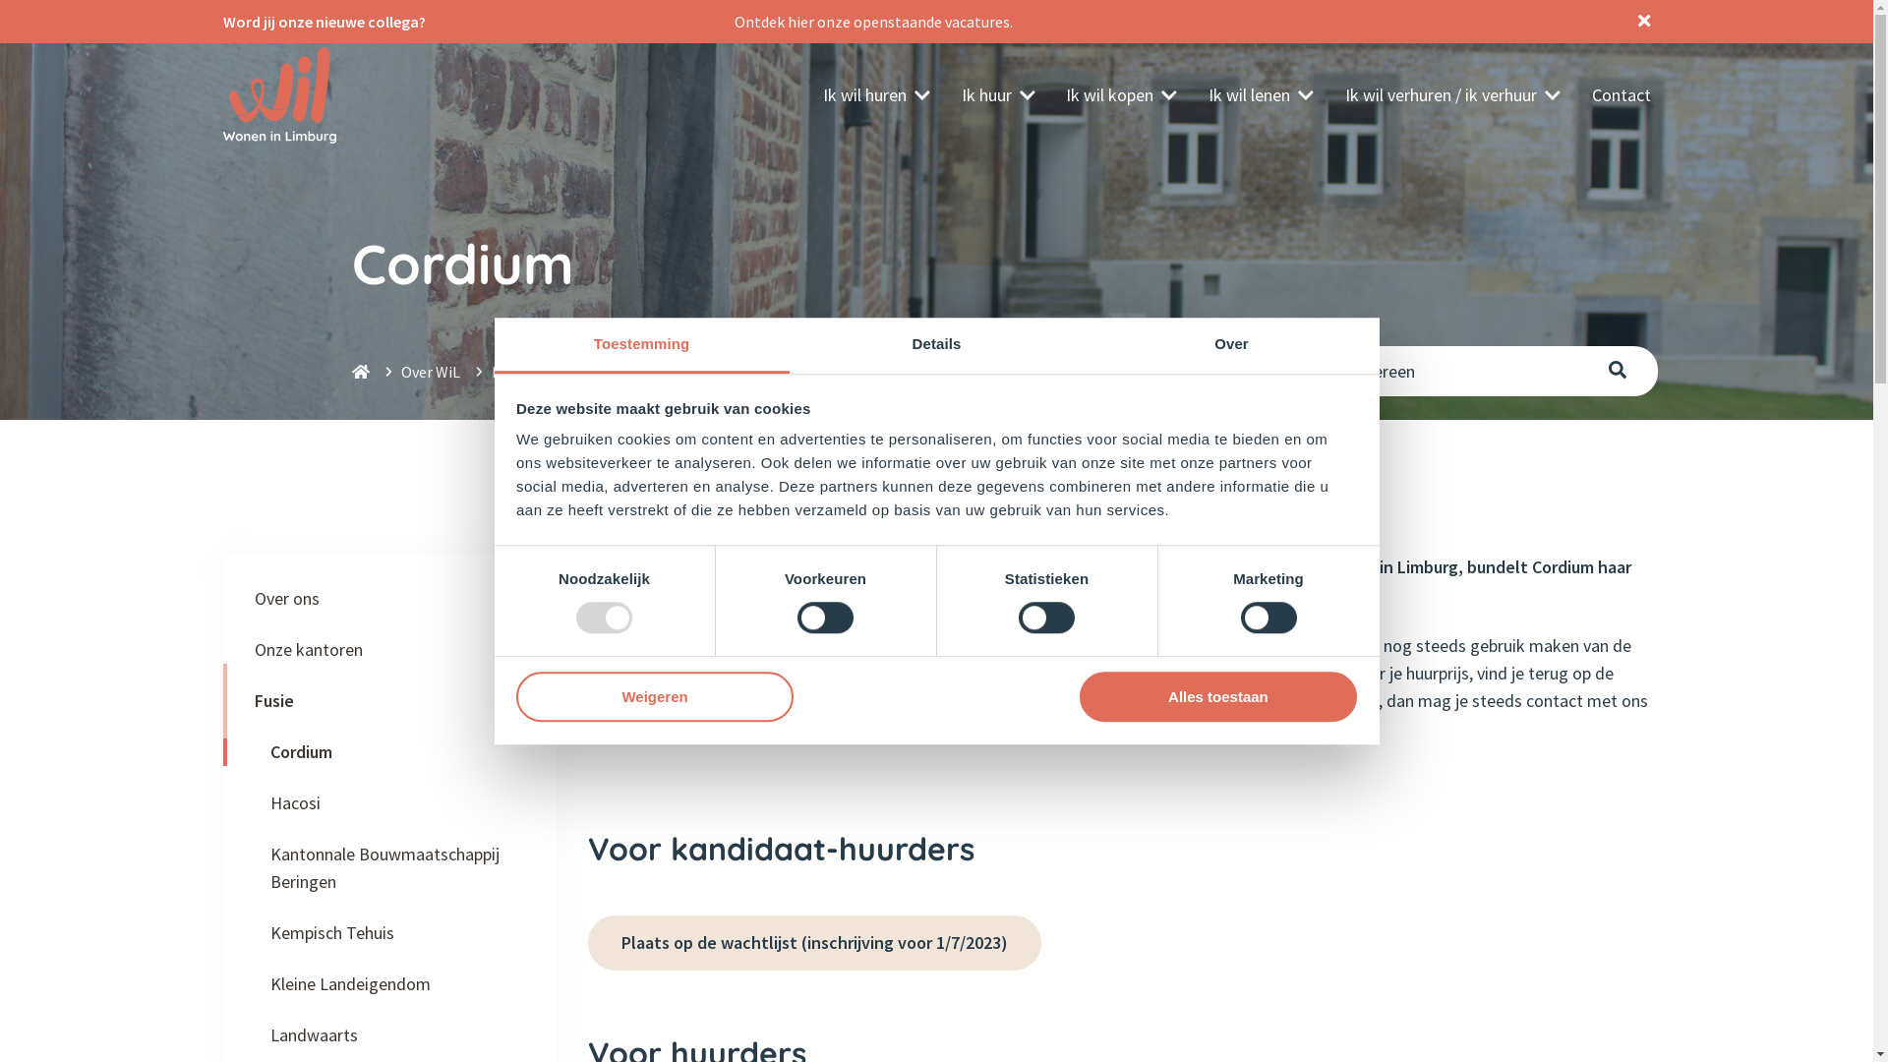 The height and width of the screenshot is (1062, 1888). Describe the element at coordinates (389, 868) in the screenshot. I see `Kantonnale Bouwmaatschappij Beringen` at that location.